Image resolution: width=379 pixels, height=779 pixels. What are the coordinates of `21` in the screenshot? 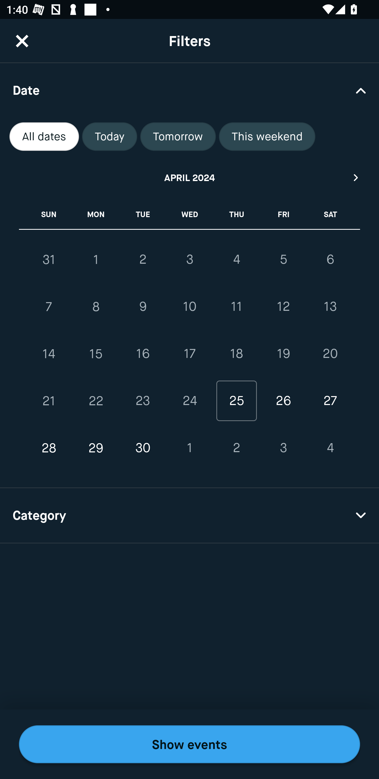 It's located at (49, 401).